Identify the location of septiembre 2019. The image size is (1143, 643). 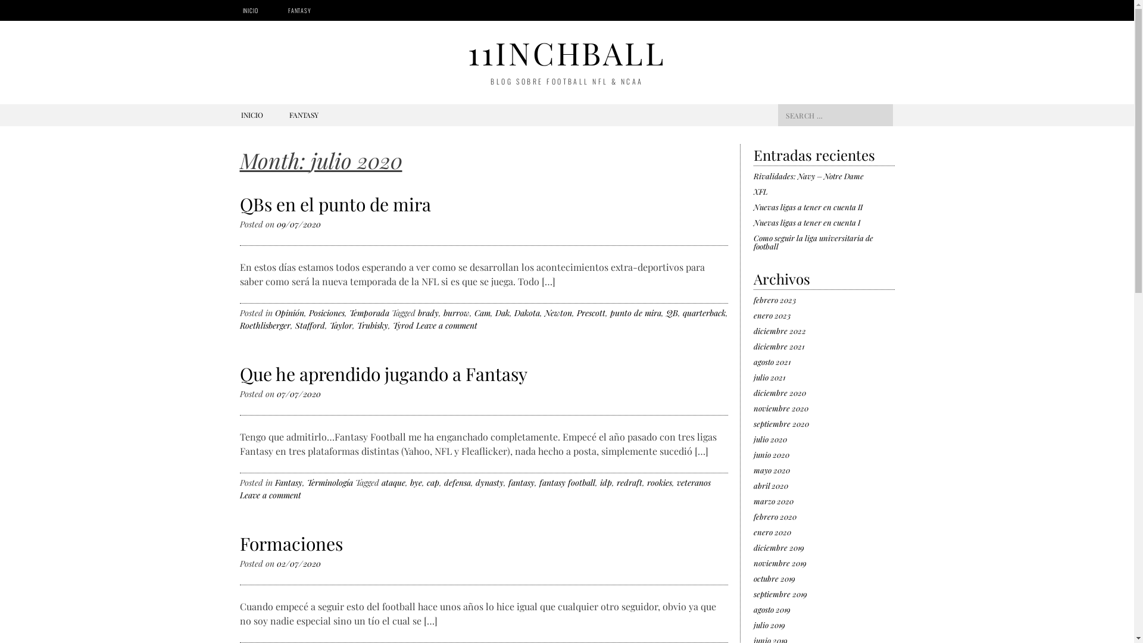
(780, 594).